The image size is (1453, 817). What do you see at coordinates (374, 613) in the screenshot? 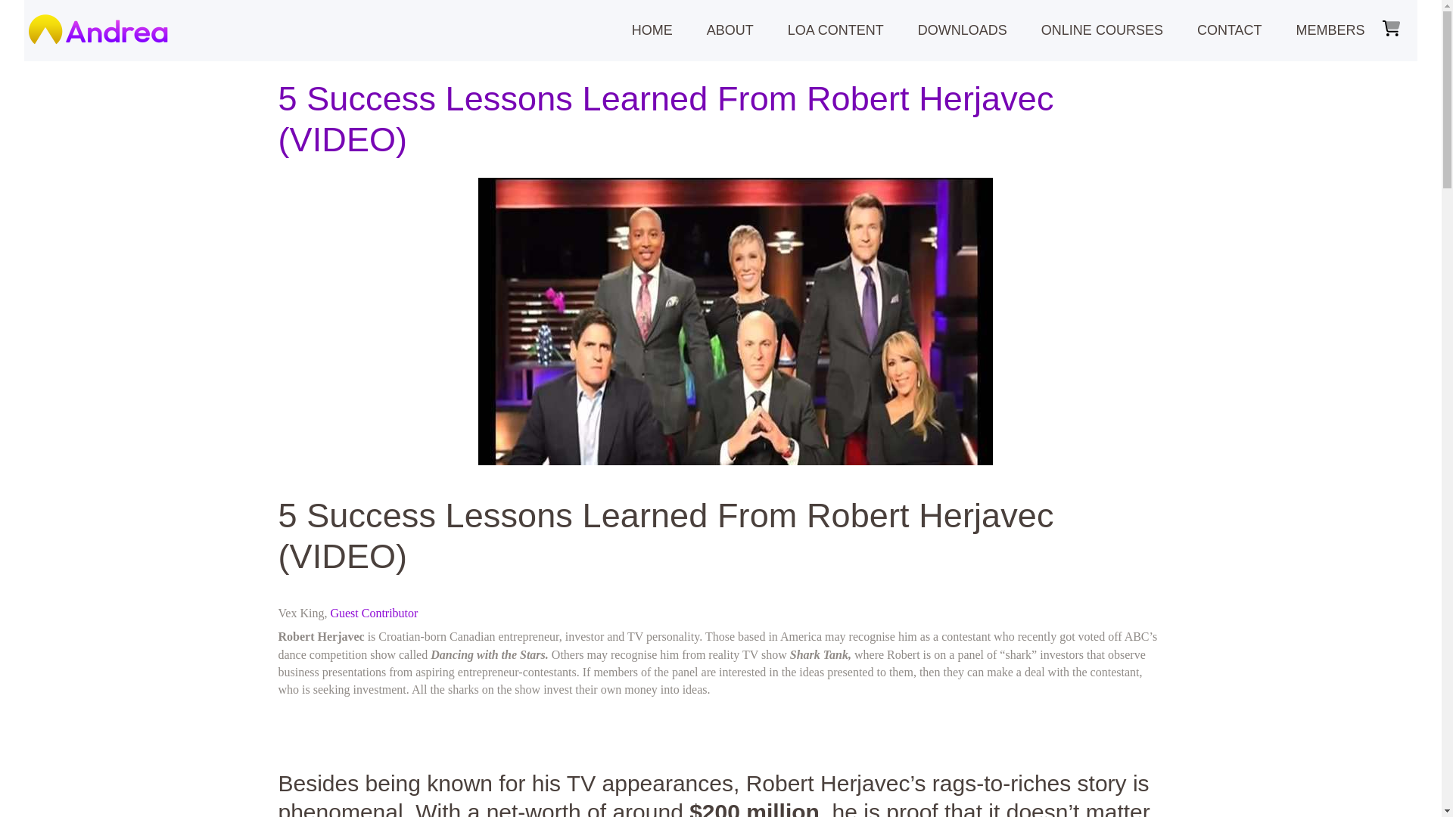
I see `bonvitastyle.com` at bounding box center [374, 613].